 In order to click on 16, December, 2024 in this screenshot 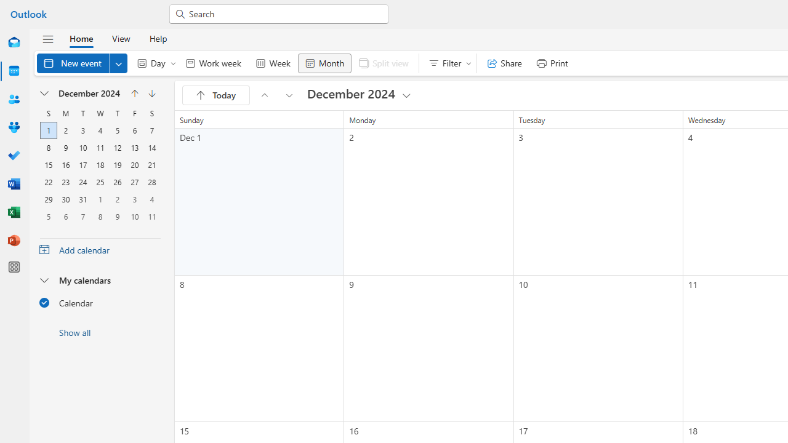, I will do `click(66, 165)`.